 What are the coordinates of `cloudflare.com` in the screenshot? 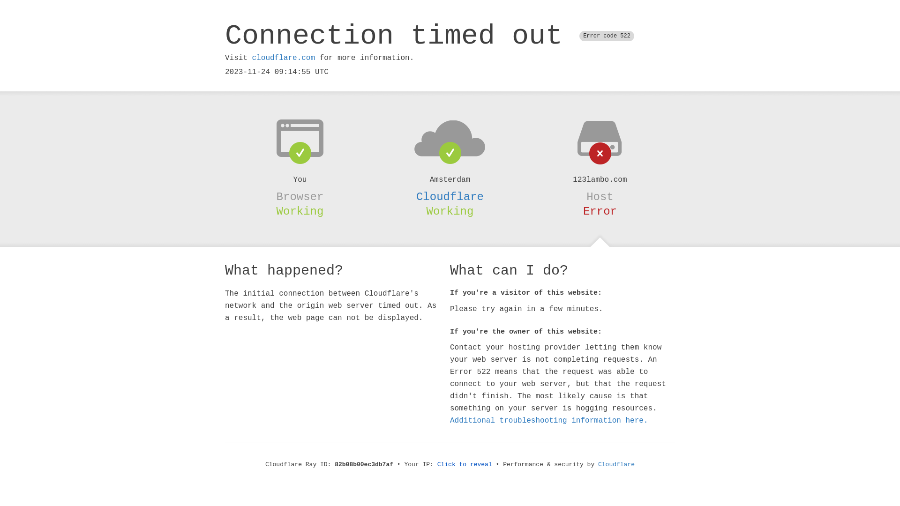 It's located at (284, 58).